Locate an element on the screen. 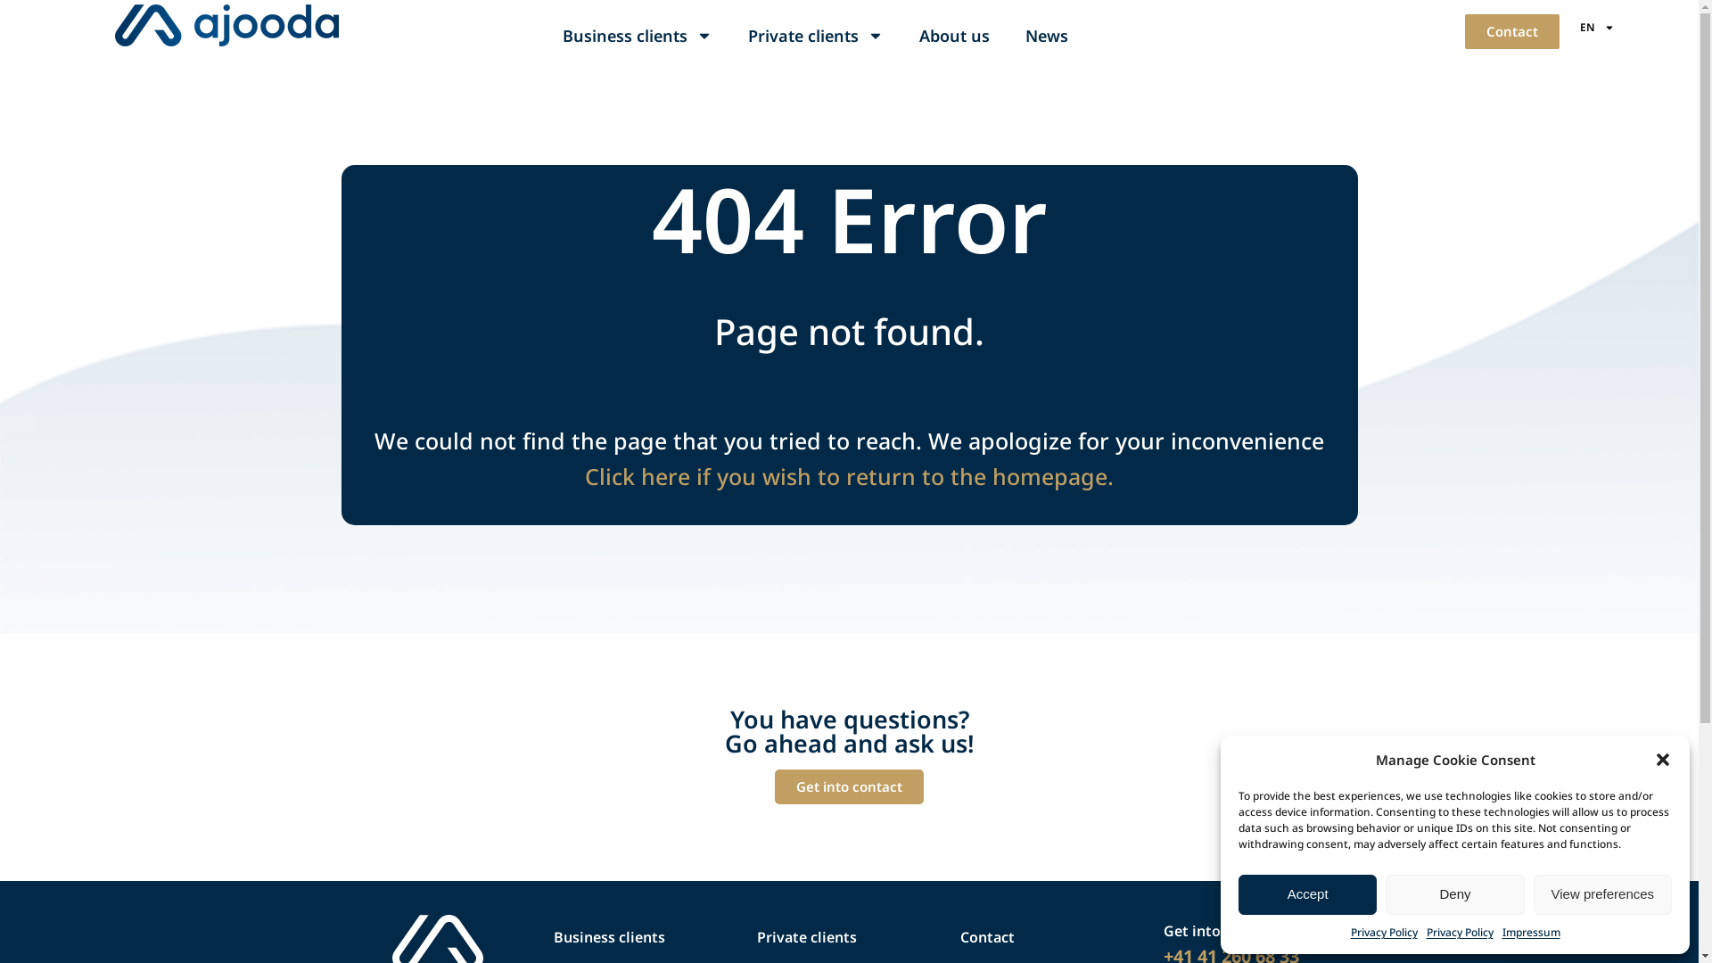 This screenshot has height=963, width=1712. Business clients is located at coordinates (638, 36).